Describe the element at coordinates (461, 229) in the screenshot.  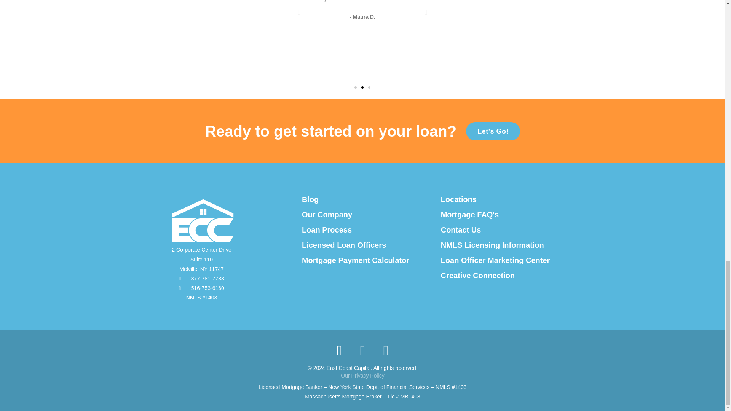
I see `Contact Us` at that location.